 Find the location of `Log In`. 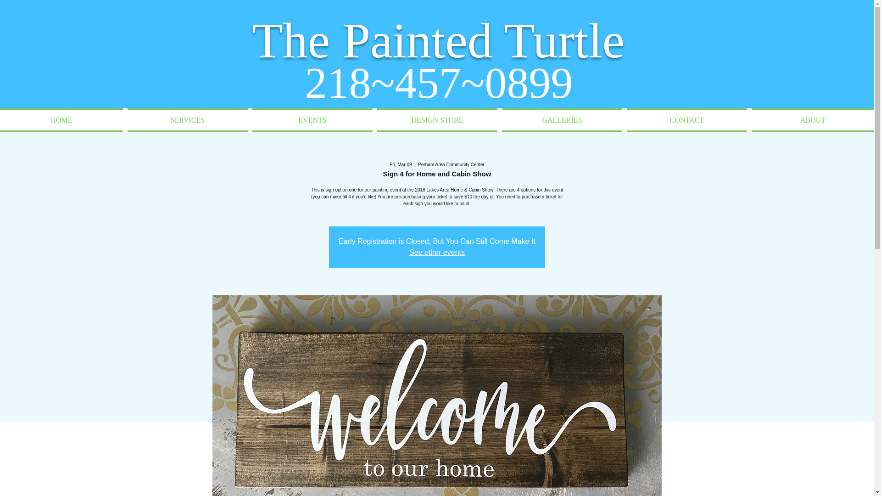

Log In is located at coordinates (614, 71).